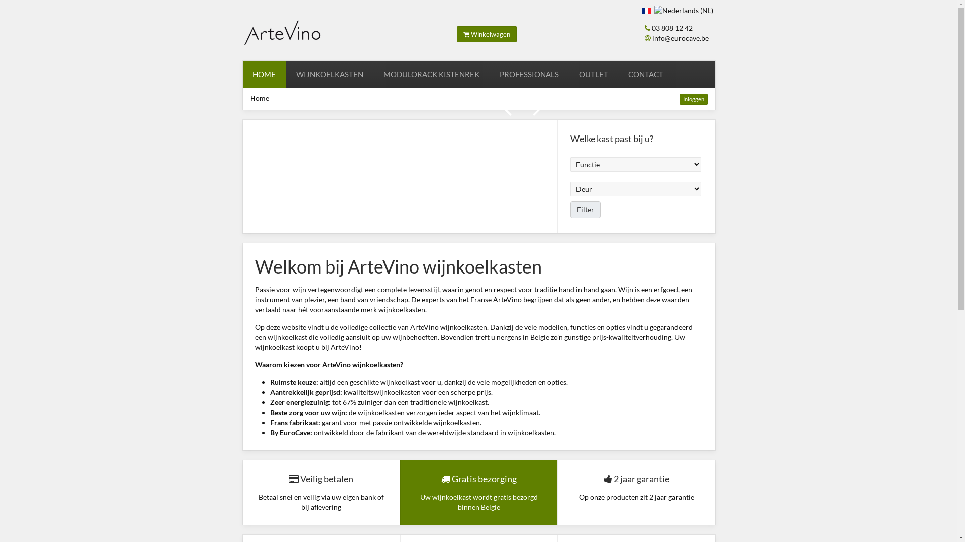  I want to click on PROFESSIONALS, so click(529, 74).